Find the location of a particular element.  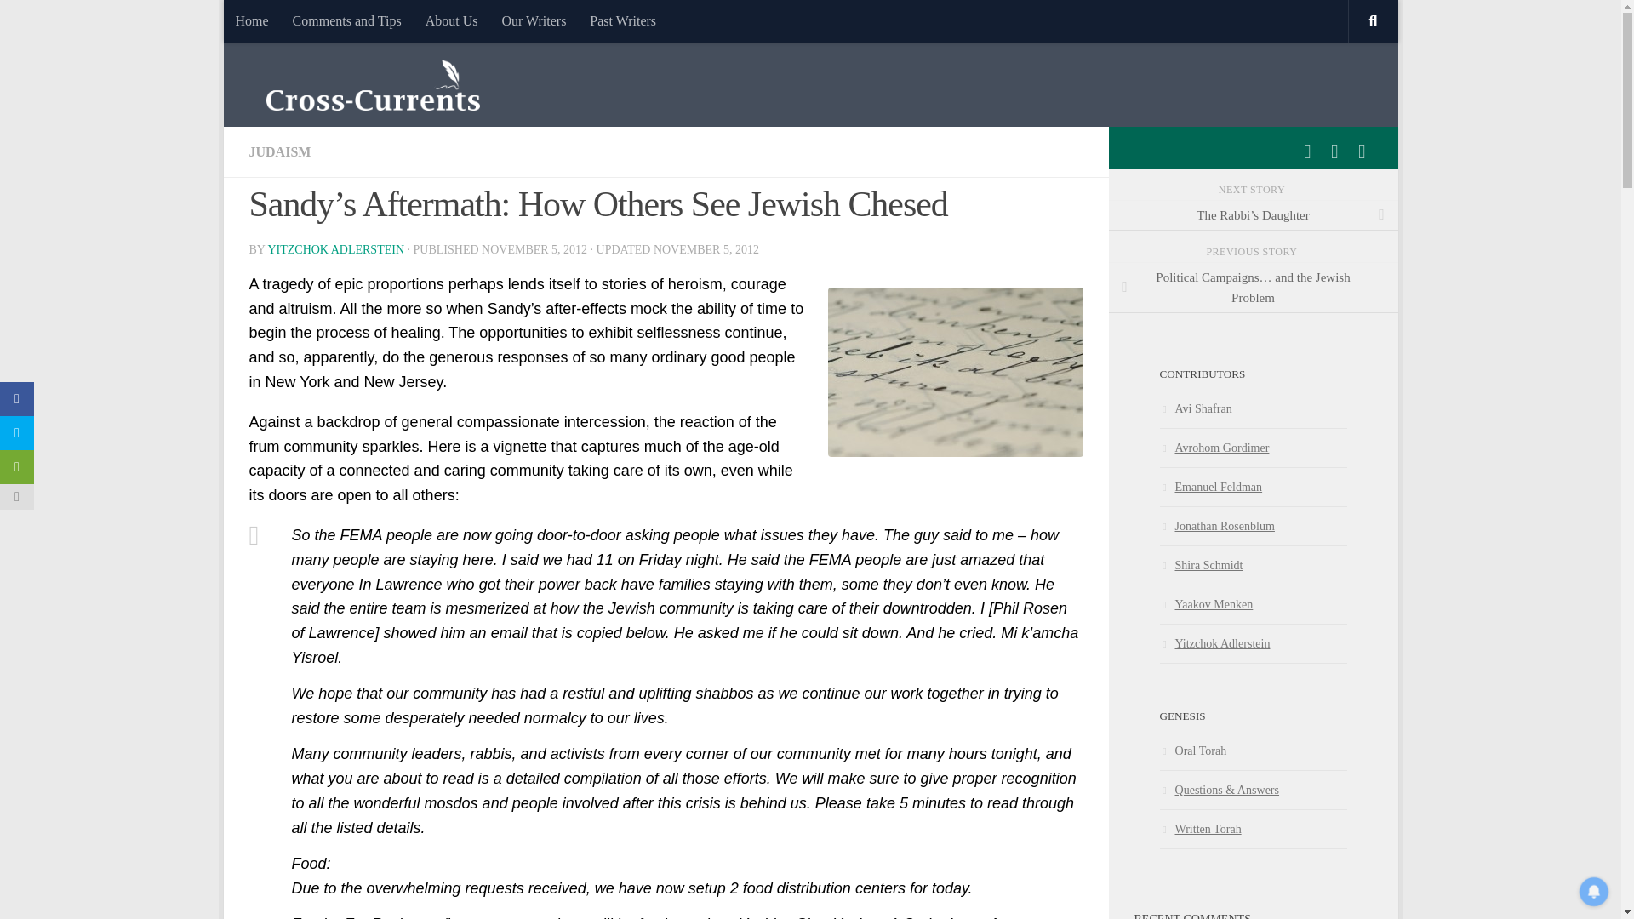

Posts by Yitzchok Adlerstein is located at coordinates (335, 250).